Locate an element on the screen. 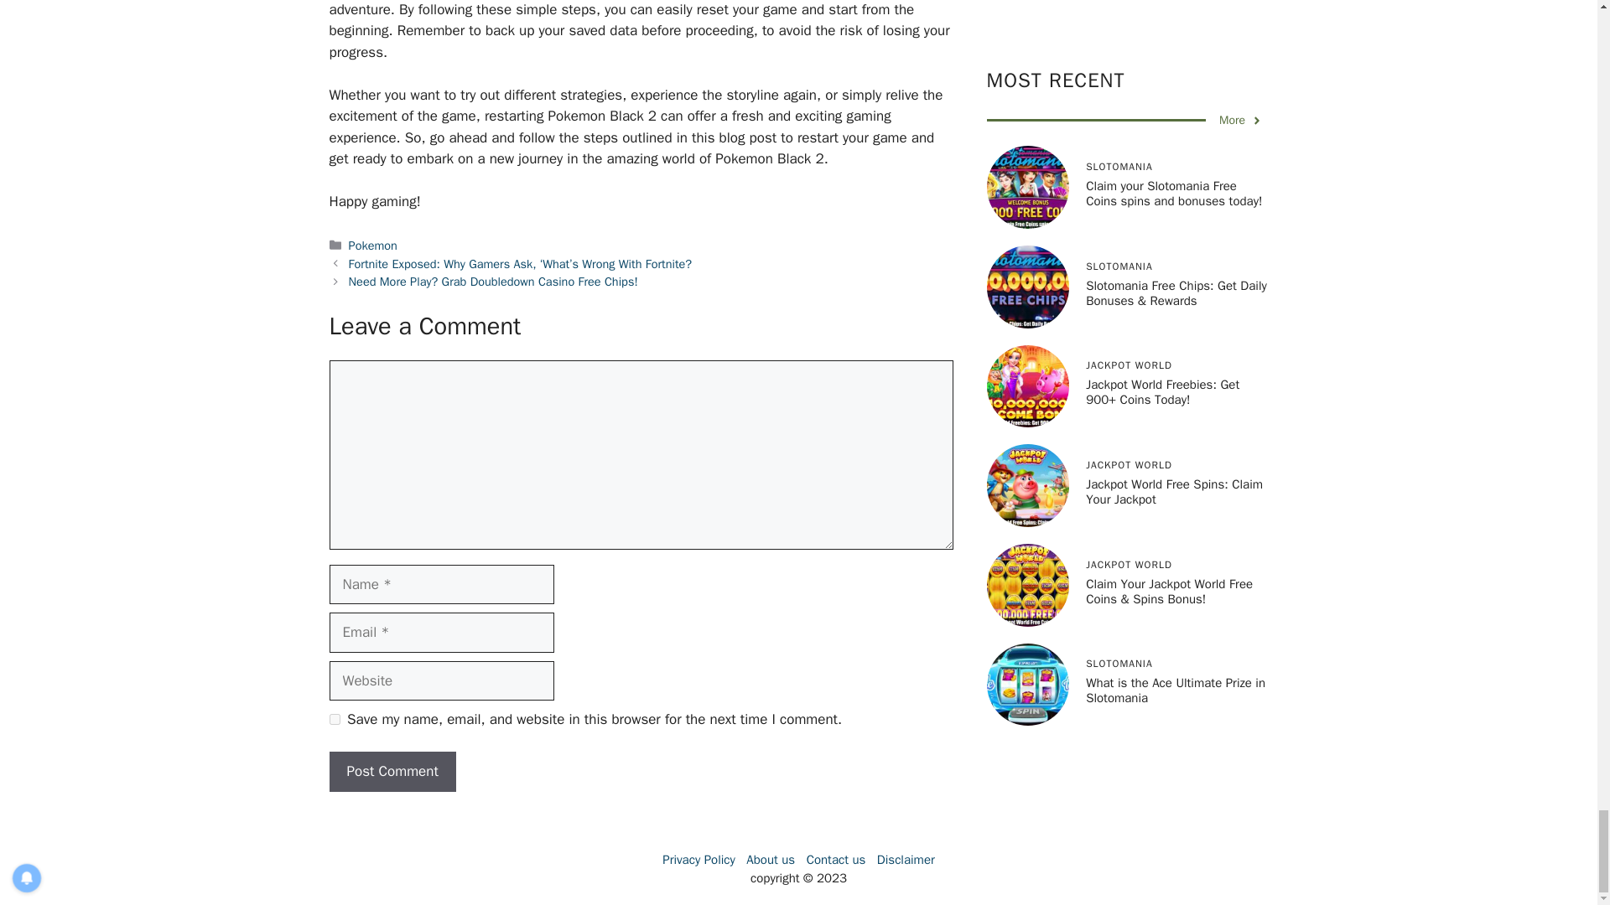 The height and width of the screenshot is (905, 1610). Need More Play? Grab Doubledown Casino Free Chips! is located at coordinates (493, 282).